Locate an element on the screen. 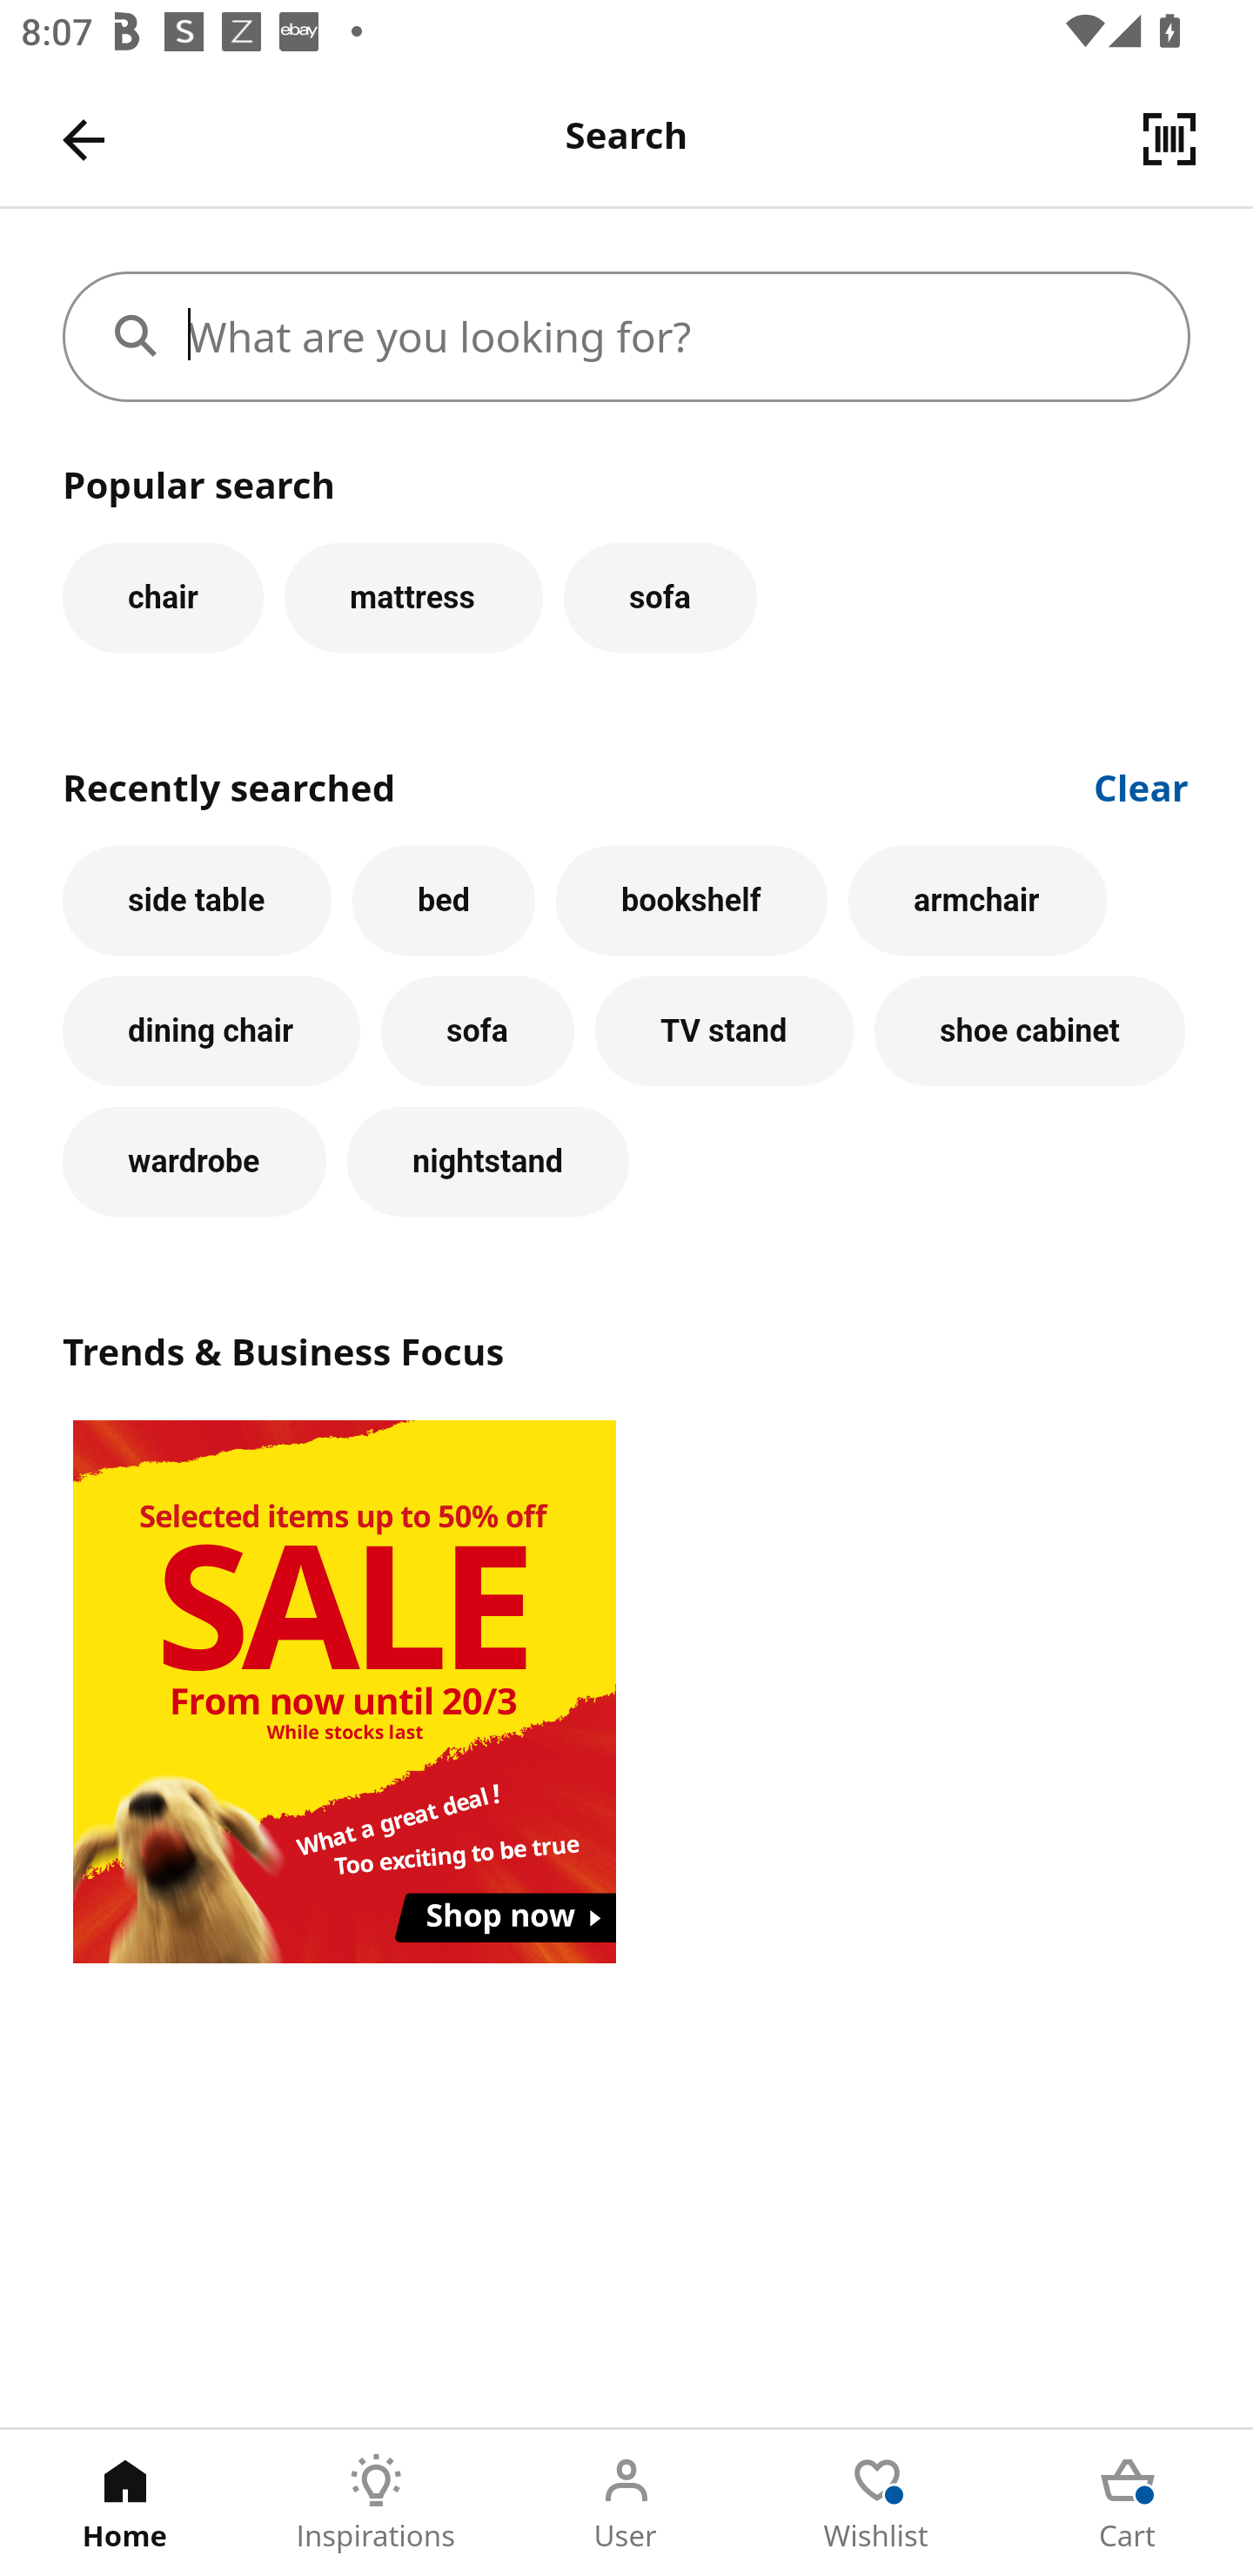 This screenshot has width=1253, height=2576. TV stand is located at coordinates (724, 1031).